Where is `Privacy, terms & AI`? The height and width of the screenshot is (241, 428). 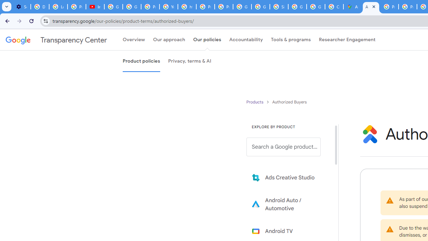
Privacy, terms & AI is located at coordinates (190, 61).